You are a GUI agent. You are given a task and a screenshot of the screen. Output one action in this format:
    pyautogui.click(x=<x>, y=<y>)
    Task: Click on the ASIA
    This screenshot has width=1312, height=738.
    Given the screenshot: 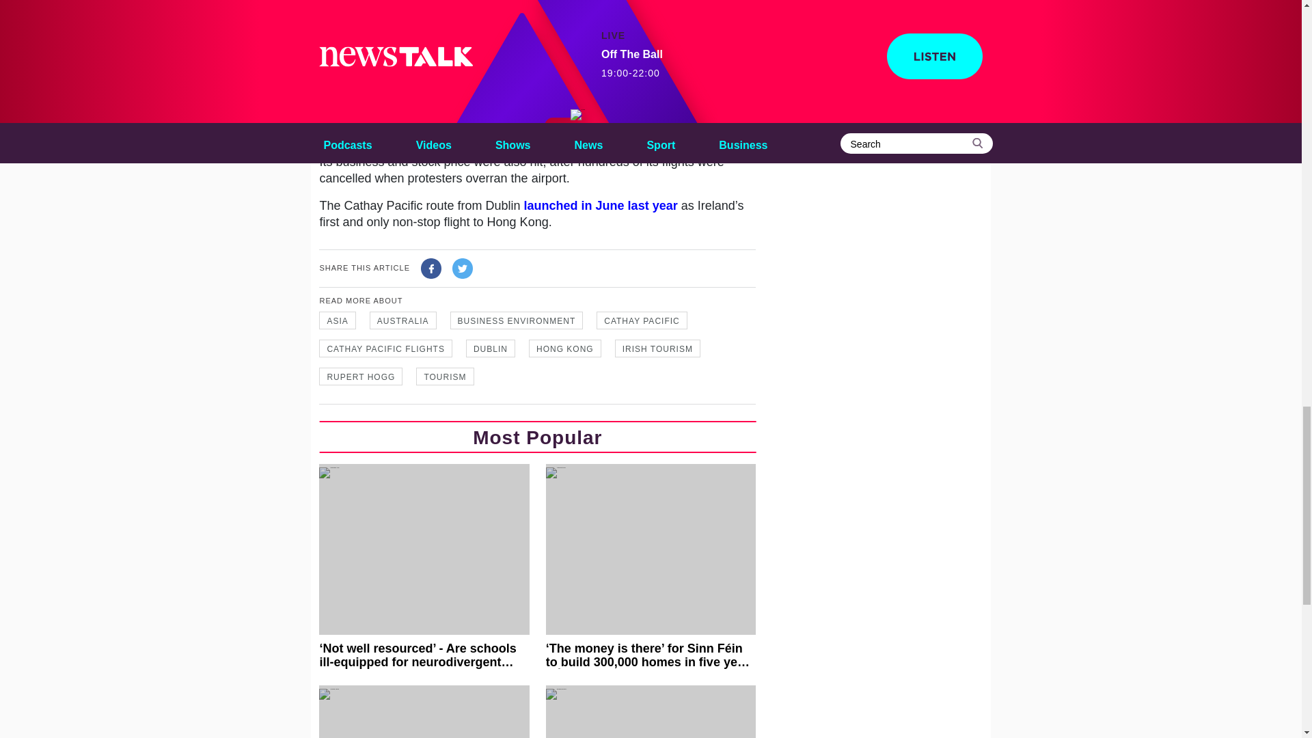 What is the action you would take?
    pyautogui.click(x=337, y=320)
    